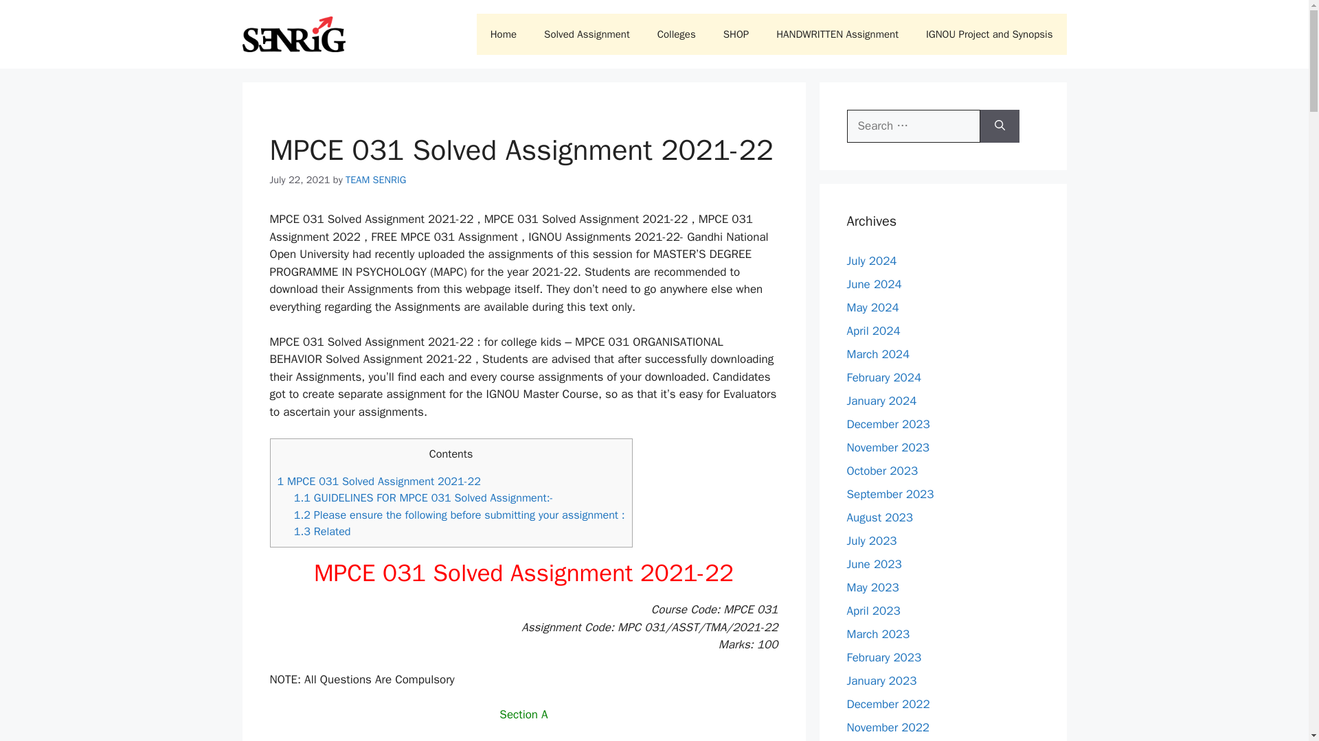  I want to click on IGNOU Project and Synopsis, so click(989, 34).